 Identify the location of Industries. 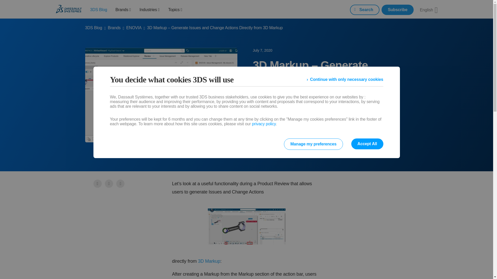
(150, 9).